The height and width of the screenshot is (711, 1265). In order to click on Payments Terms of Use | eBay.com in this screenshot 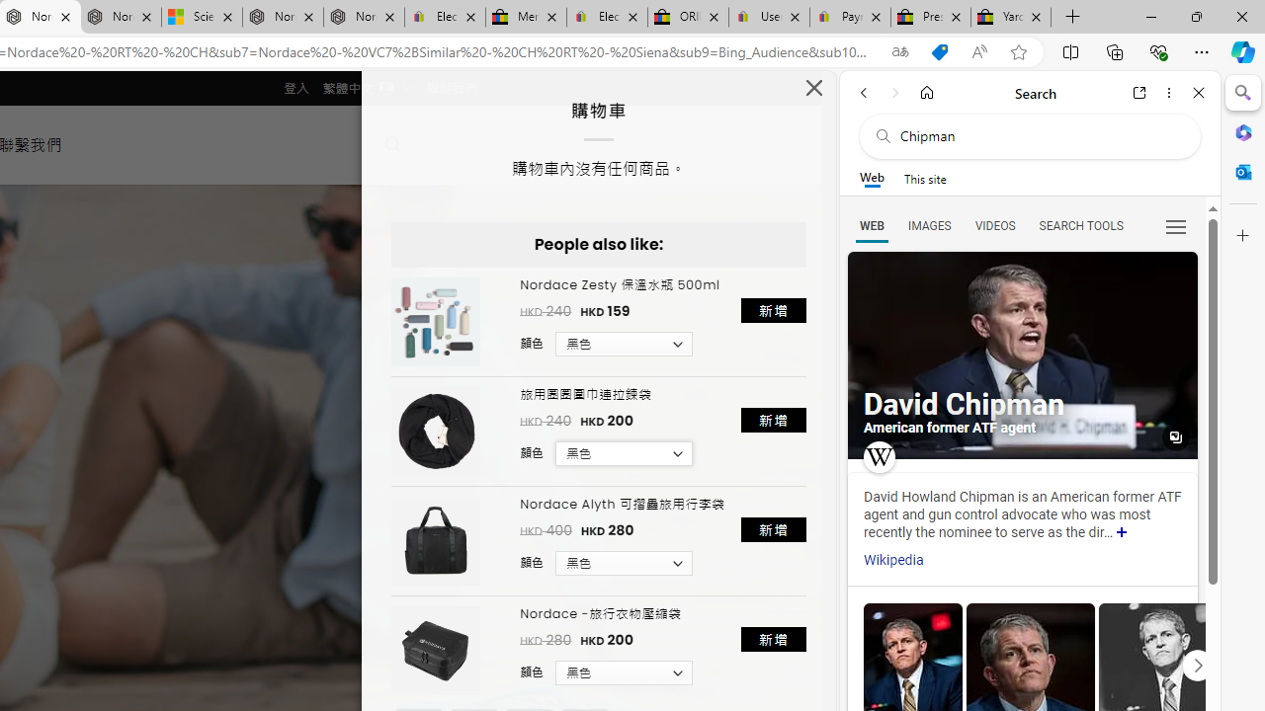, I will do `click(850, 18)`.